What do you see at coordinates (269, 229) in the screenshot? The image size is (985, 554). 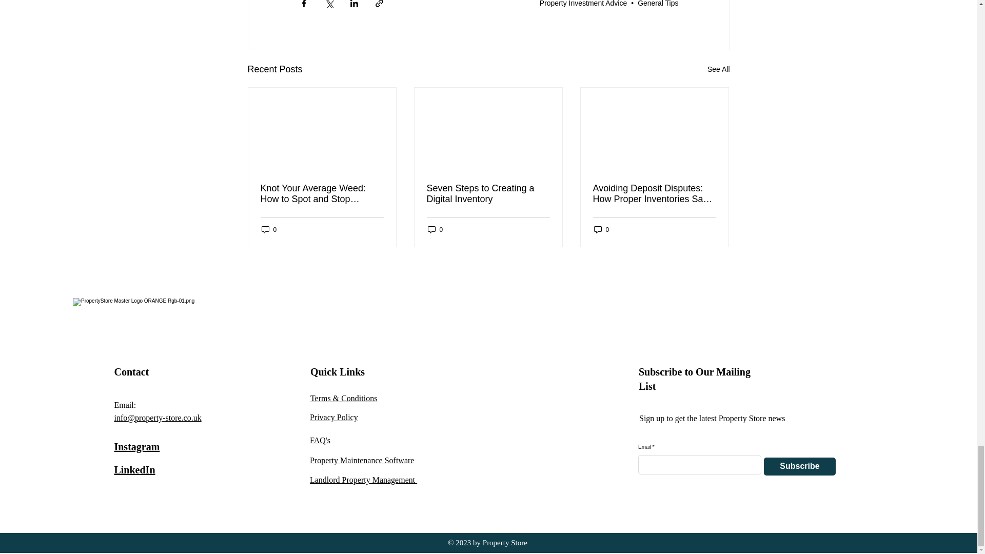 I see `0` at bounding box center [269, 229].